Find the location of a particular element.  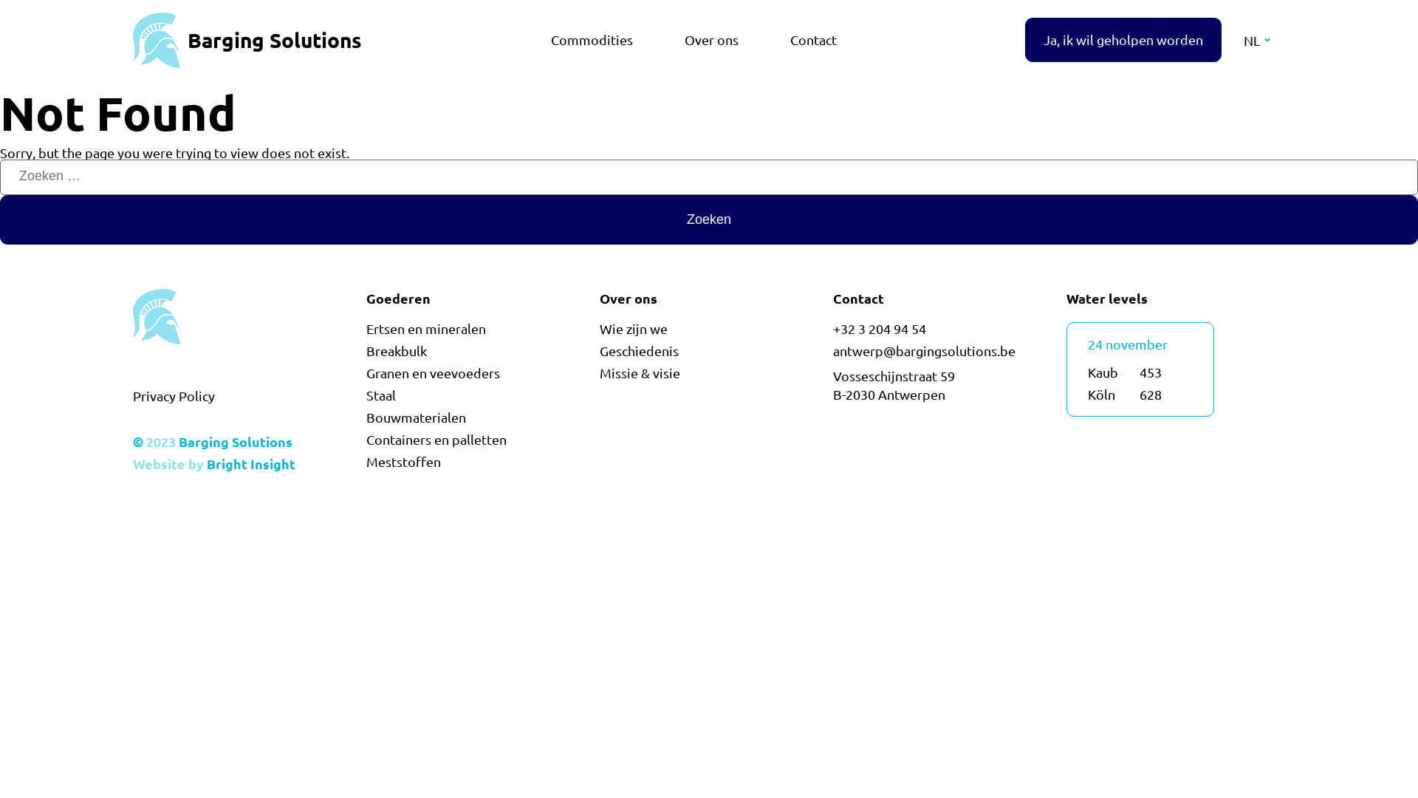

Geschiedenis is located at coordinates (640, 351).